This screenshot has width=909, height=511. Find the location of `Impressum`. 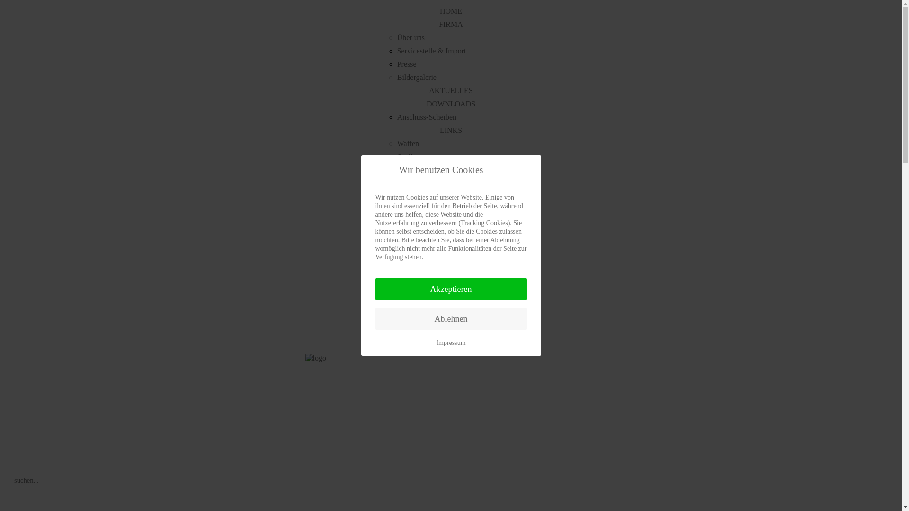

Impressum is located at coordinates (451, 343).